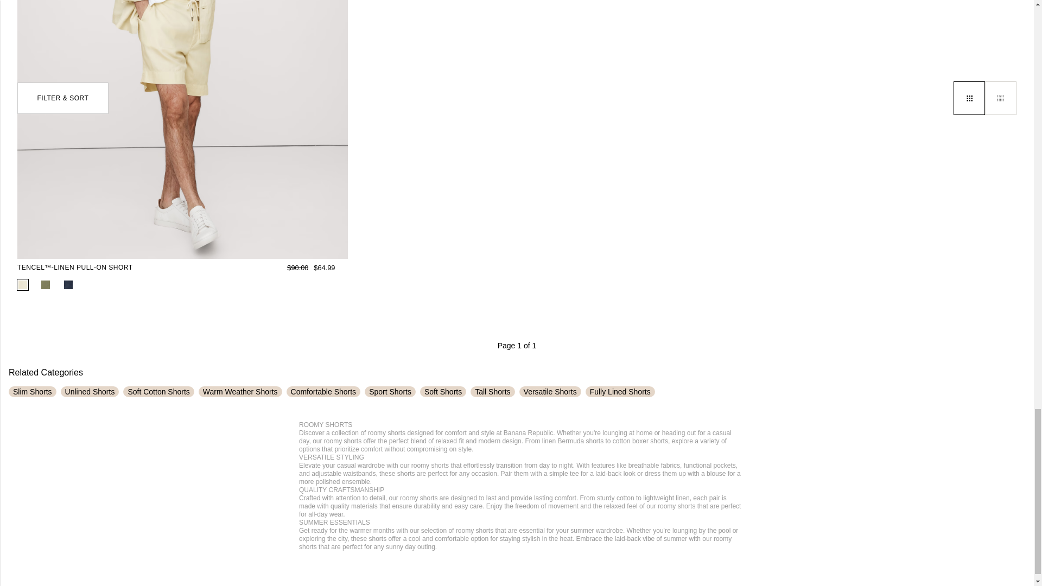  What do you see at coordinates (46, 285) in the screenshot?
I see `green` at bounding box center [46, 285].